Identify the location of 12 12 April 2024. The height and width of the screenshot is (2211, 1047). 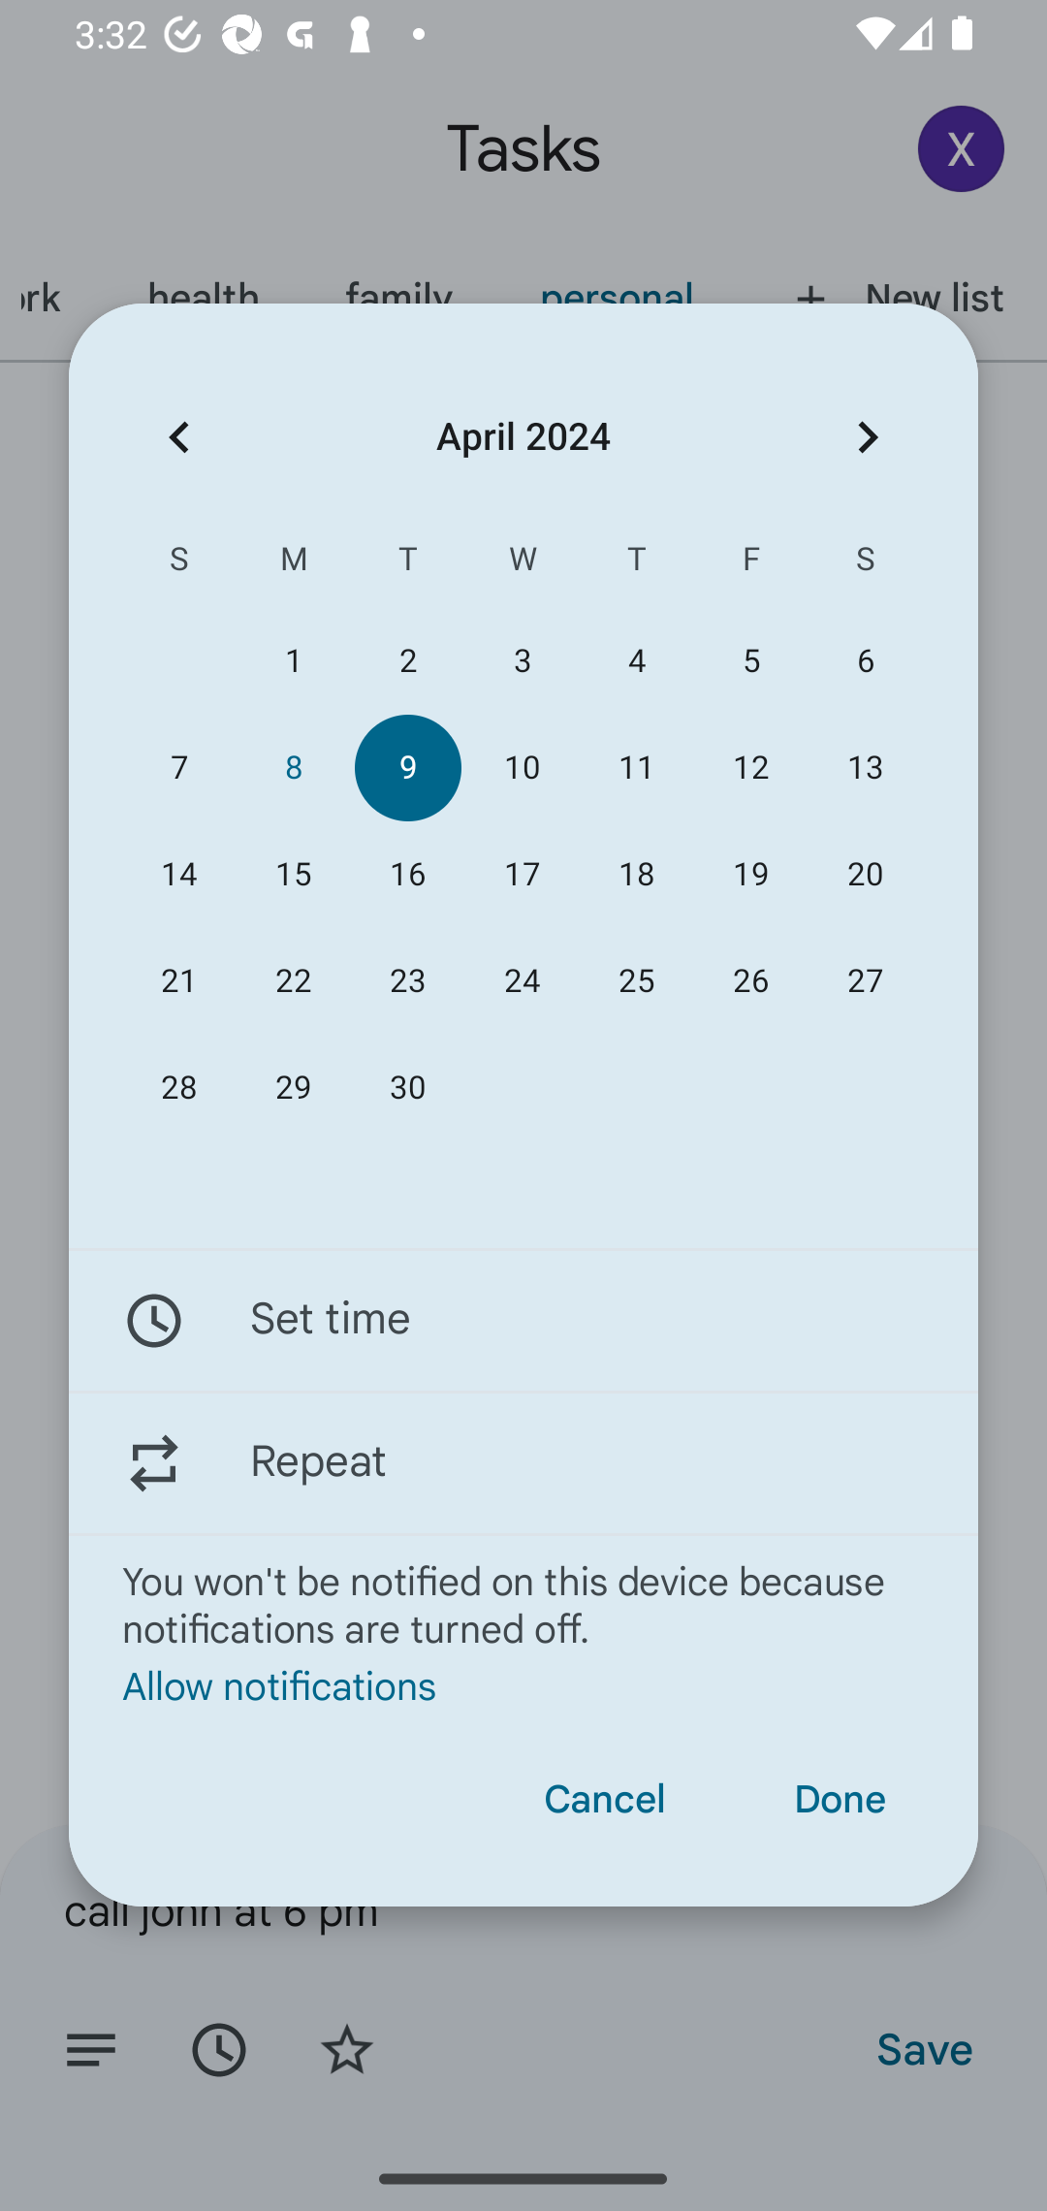
(750, 766).